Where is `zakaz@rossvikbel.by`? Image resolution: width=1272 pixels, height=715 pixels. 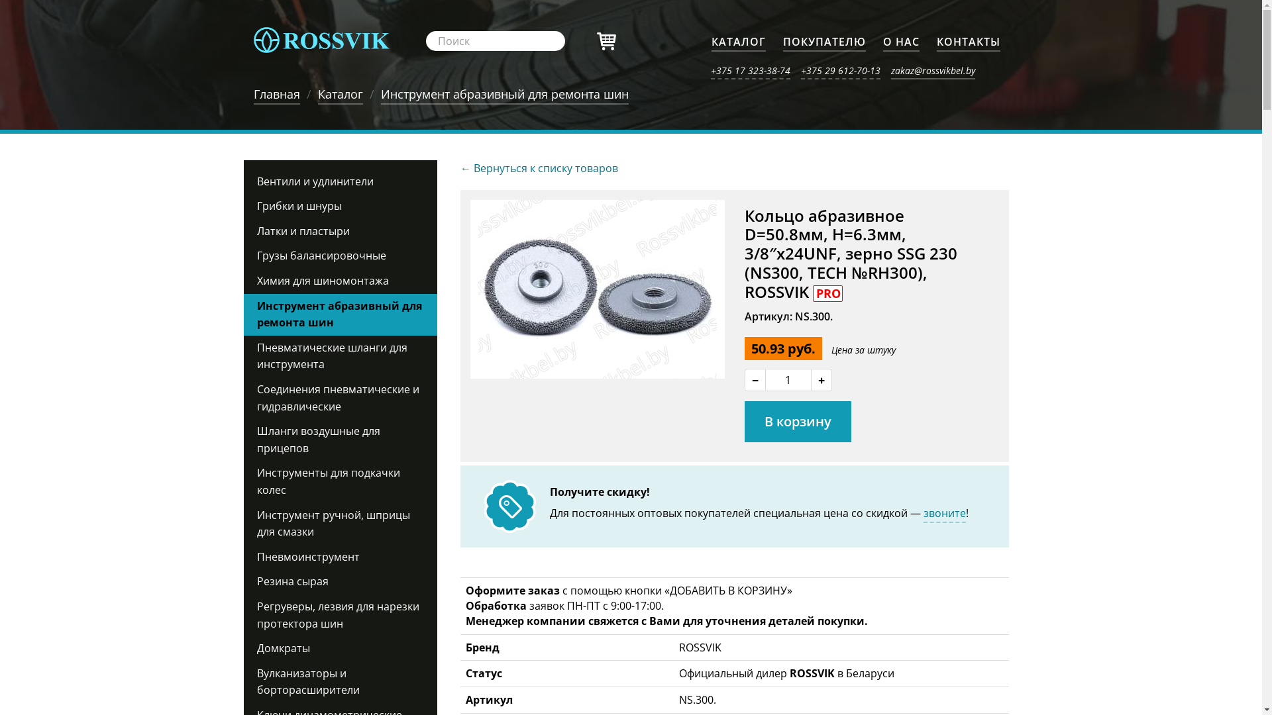 zakaz@rossvikbel.by is located at coordinates (933, 70).